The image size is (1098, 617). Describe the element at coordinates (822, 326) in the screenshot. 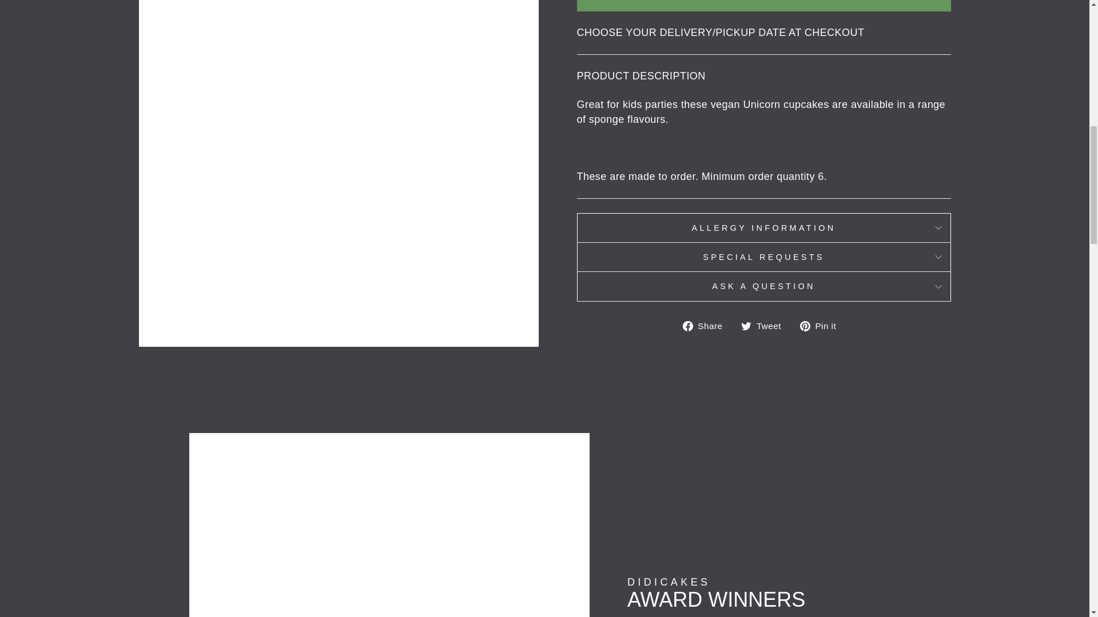

I see `Pin on Pinterest` at that location.